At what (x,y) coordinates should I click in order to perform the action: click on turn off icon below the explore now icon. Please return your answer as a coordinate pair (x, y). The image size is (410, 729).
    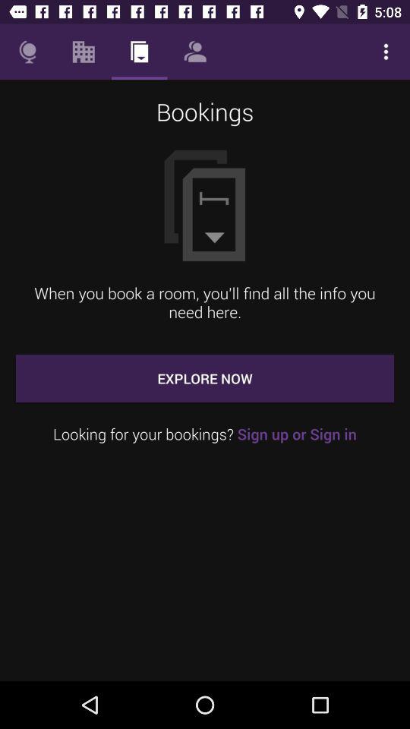
    Looking at the image, I should click on (205, 434).